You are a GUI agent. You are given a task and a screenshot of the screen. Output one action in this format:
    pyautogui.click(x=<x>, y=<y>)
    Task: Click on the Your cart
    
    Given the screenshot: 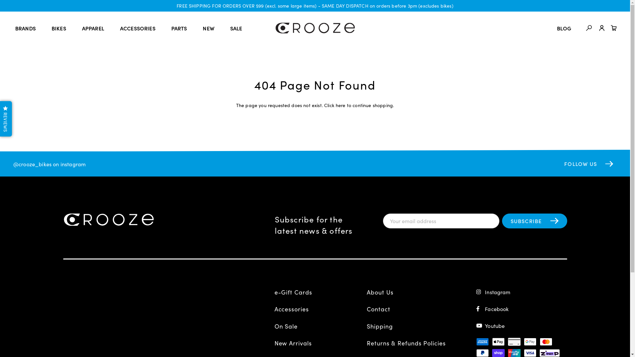 What is the action you would take?
    pyautogui.click(x=614, y=28)
    